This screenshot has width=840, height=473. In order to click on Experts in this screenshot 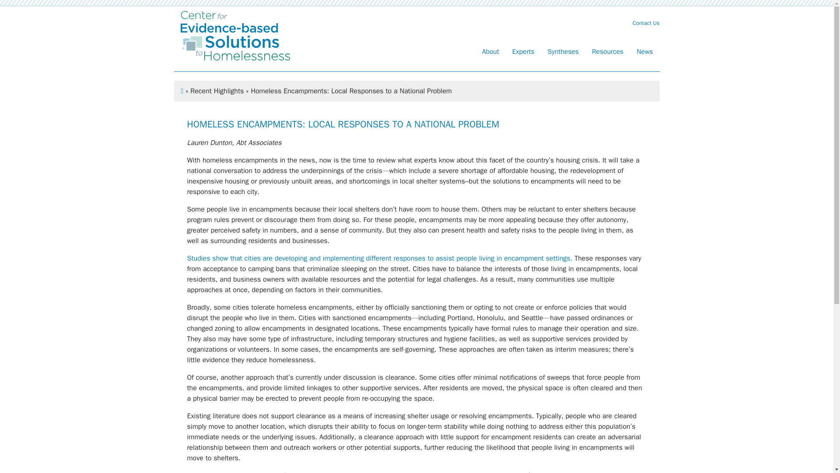, I will do `click(523, 53)`.